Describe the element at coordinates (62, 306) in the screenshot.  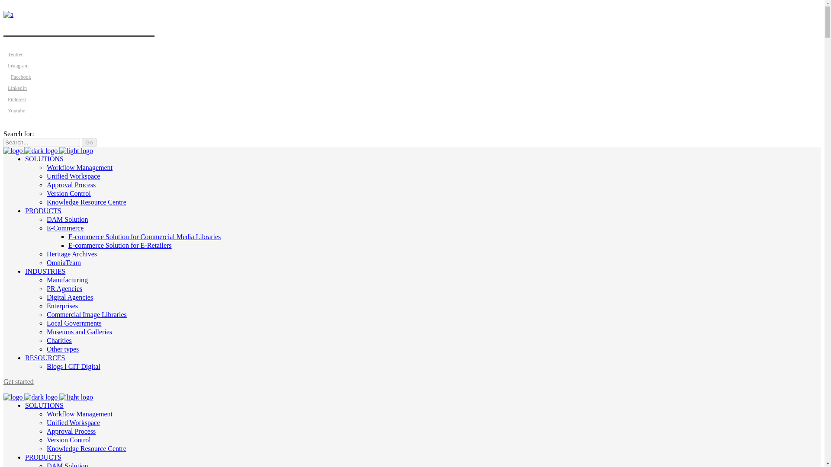
I see `Enterprises` at that location.